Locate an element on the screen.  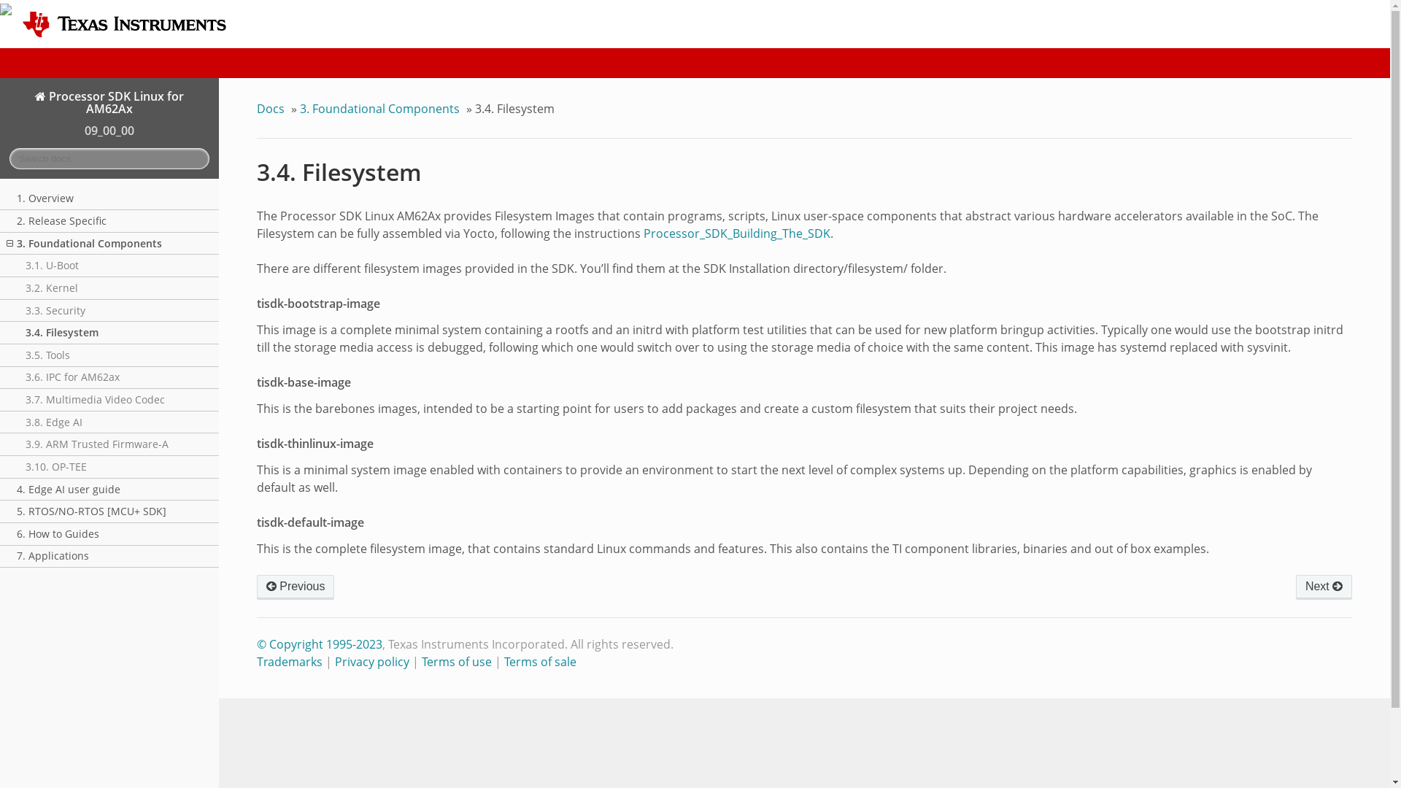
Terms of sale is located at coordinates (540, 662).